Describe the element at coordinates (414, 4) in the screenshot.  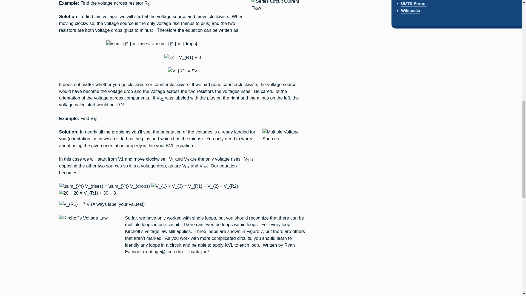
I see `UMTS Forum` at that location.